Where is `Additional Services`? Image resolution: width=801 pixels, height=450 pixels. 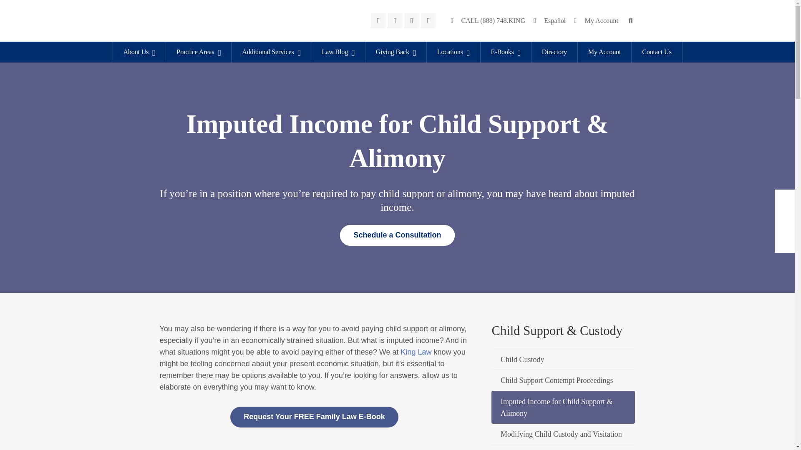
Additional Services is located at coordinates (271, 52).